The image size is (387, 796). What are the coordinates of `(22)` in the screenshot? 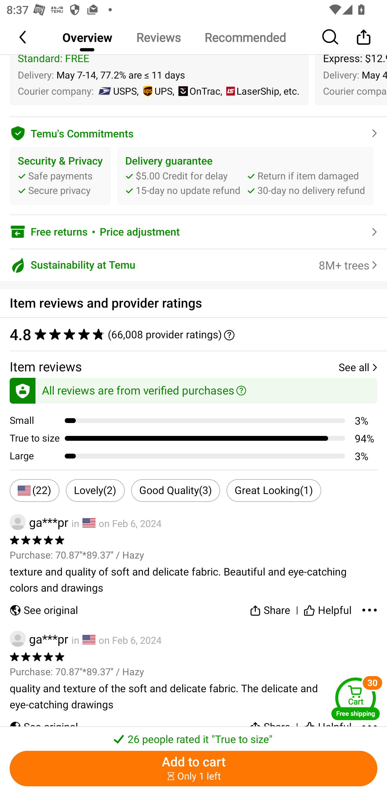 It's located at (34, 490).